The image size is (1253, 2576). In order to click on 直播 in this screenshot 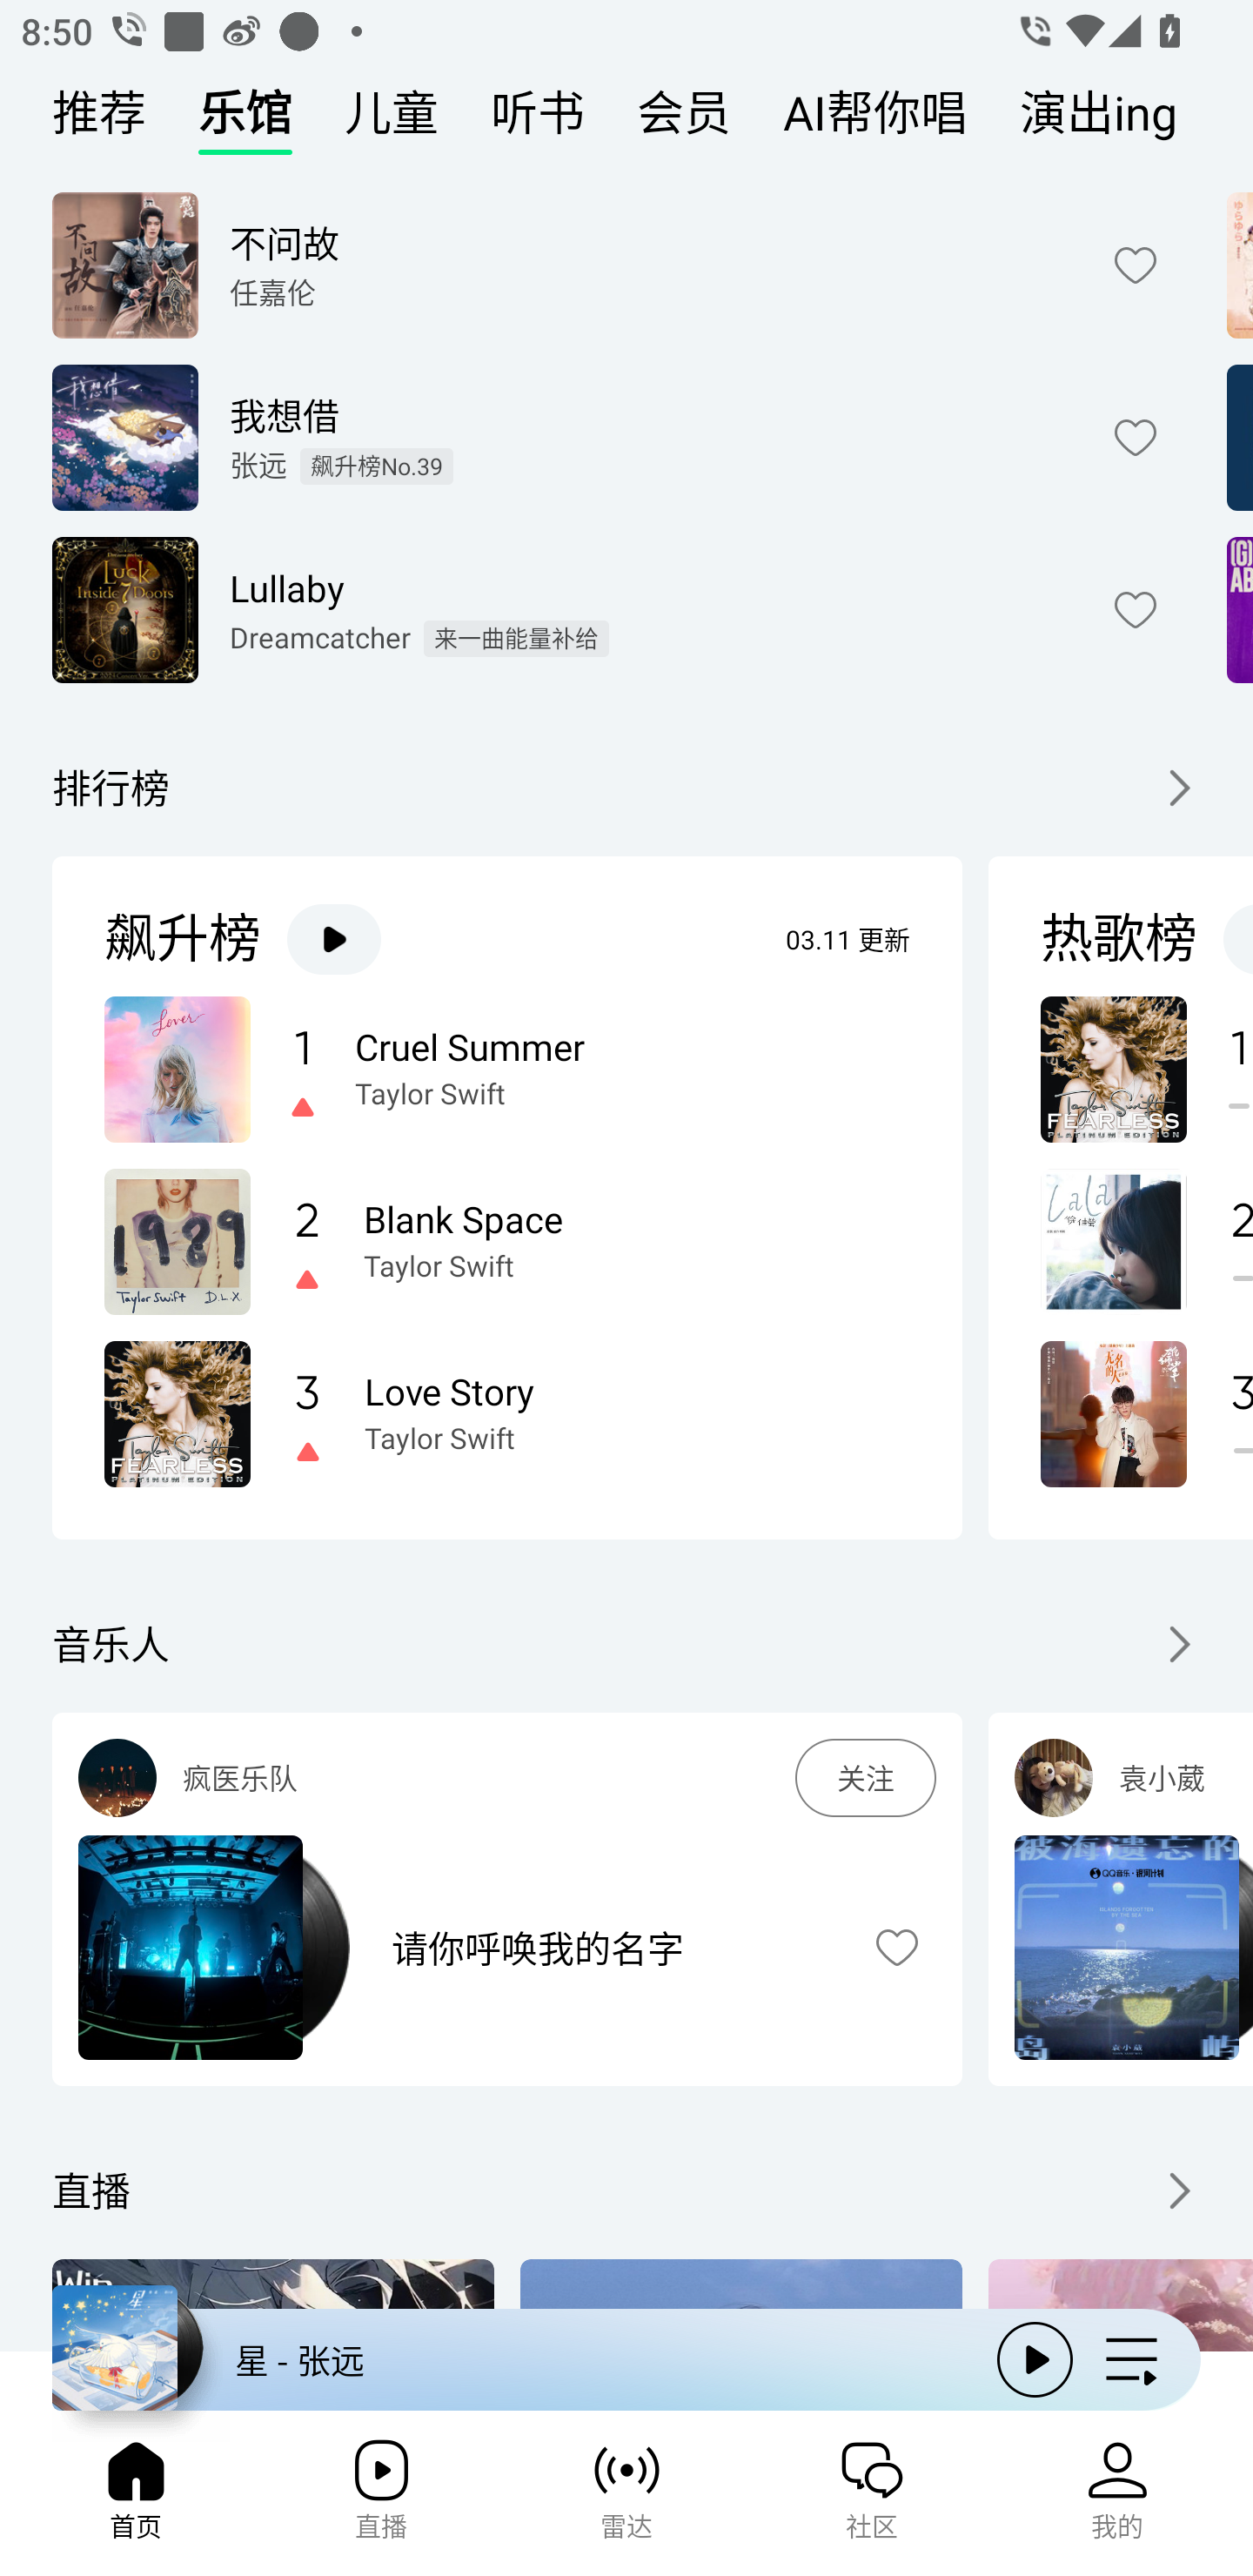, I will do `click(380, 2499)`.